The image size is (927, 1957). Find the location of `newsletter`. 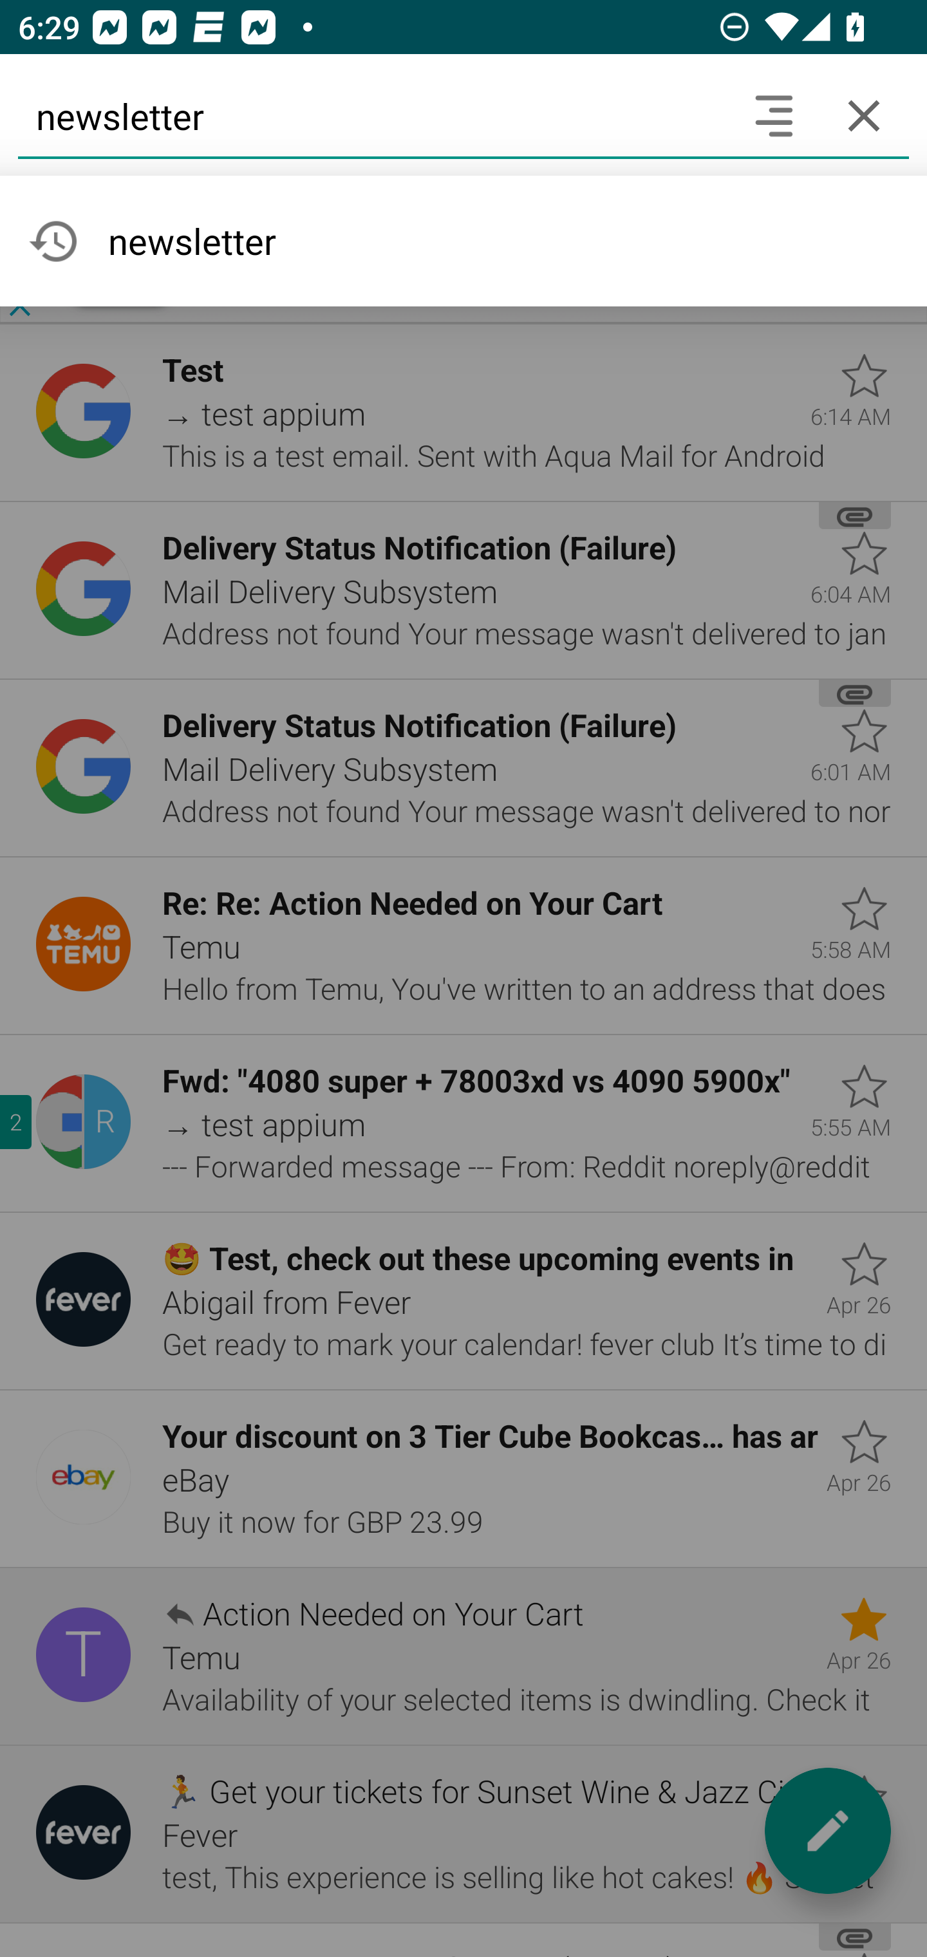

newsletter is located at coordinates (373, 115).